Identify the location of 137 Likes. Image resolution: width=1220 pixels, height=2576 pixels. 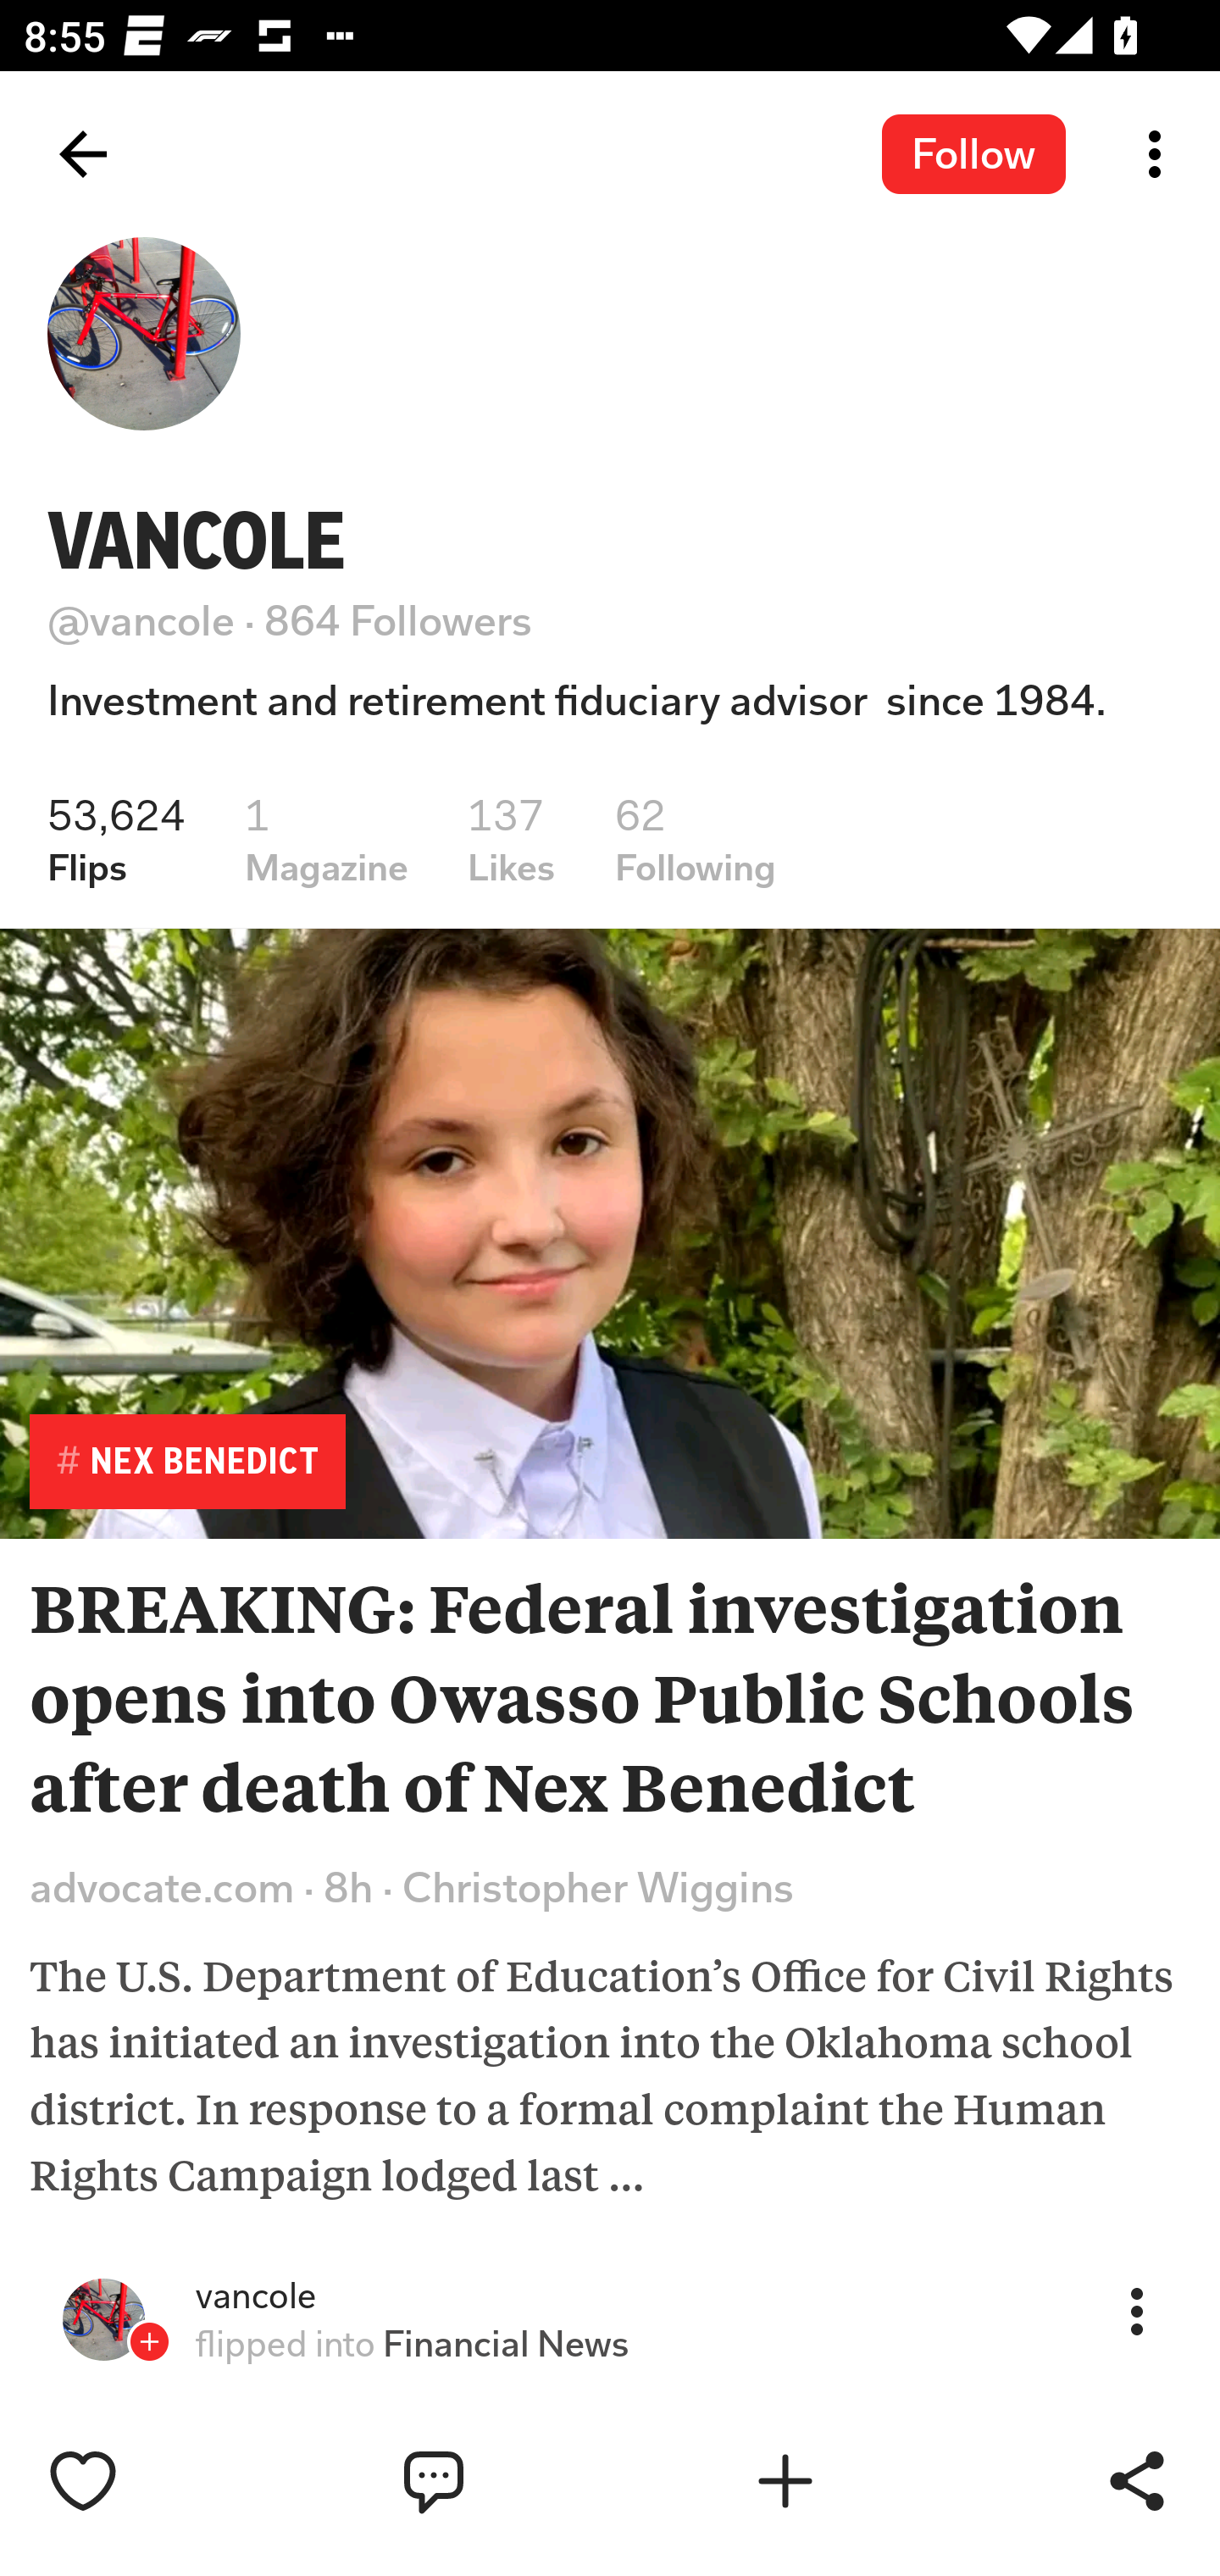
(512, 839).